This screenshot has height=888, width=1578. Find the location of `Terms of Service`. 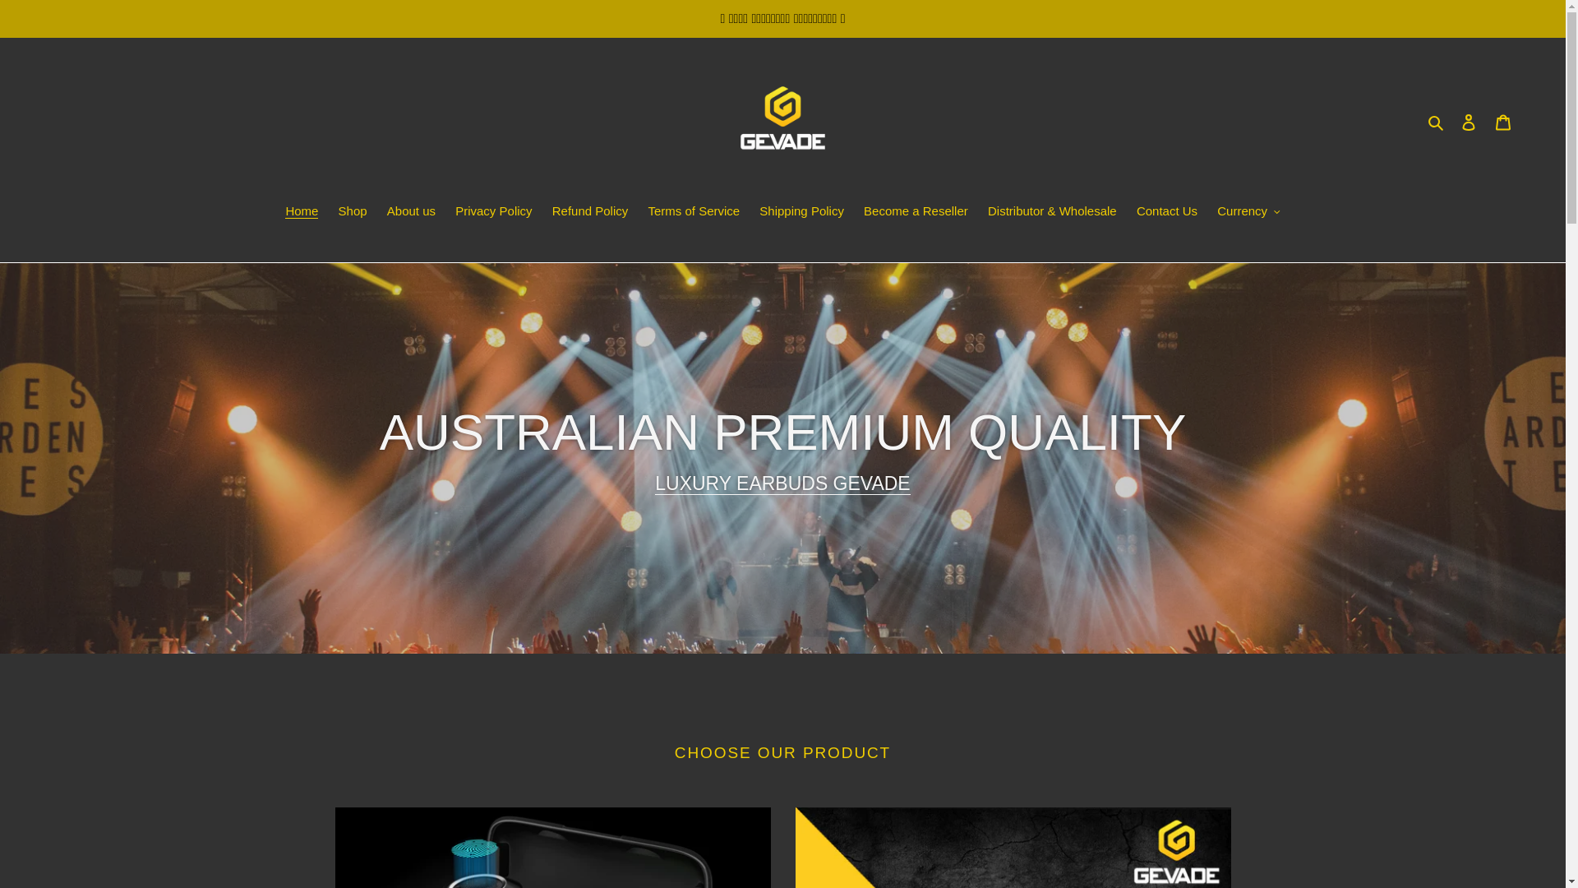

Terms of Service is located at coordinates (694, 213).